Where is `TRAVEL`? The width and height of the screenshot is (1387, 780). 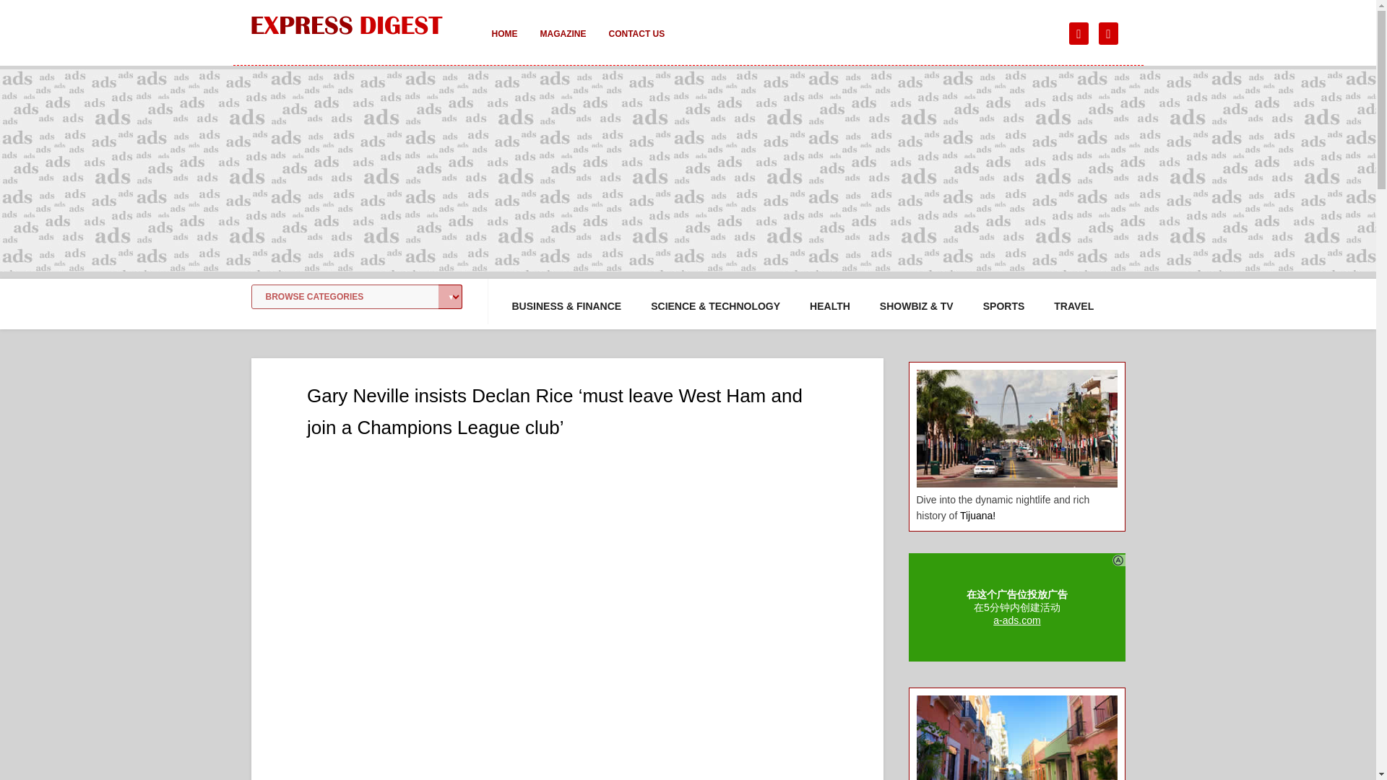
TRAVEL is located at coordinates (1073, 306).